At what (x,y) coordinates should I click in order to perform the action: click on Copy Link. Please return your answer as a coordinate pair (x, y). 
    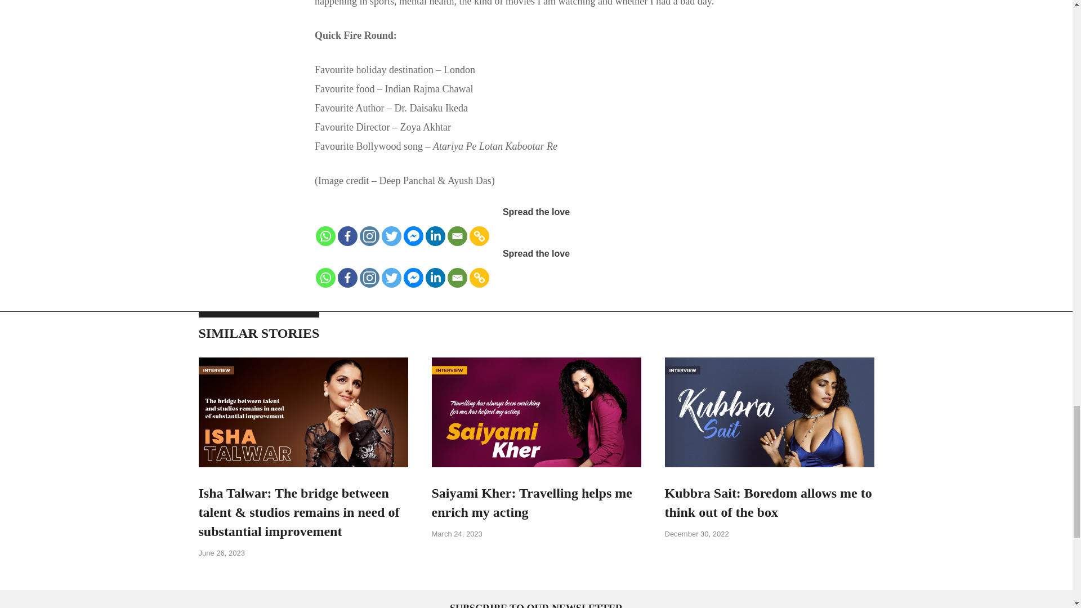
    Looking at the image, I should click on (479, 278).